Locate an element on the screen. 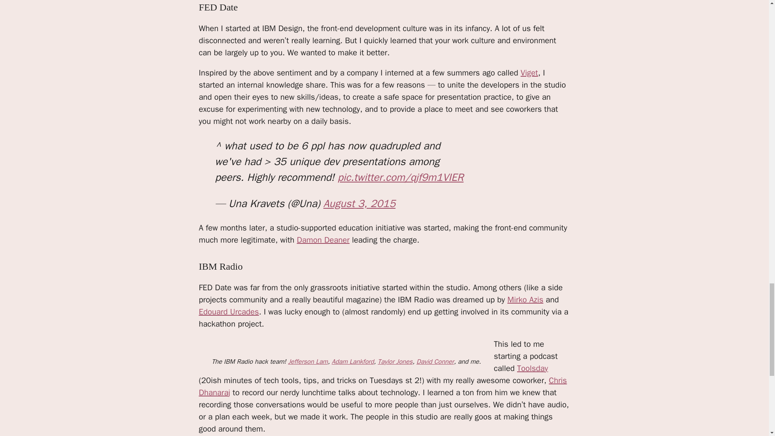 Image resolution: width=775 pixels, height=436 pixels. Viget is located at coordinates (529, 73).